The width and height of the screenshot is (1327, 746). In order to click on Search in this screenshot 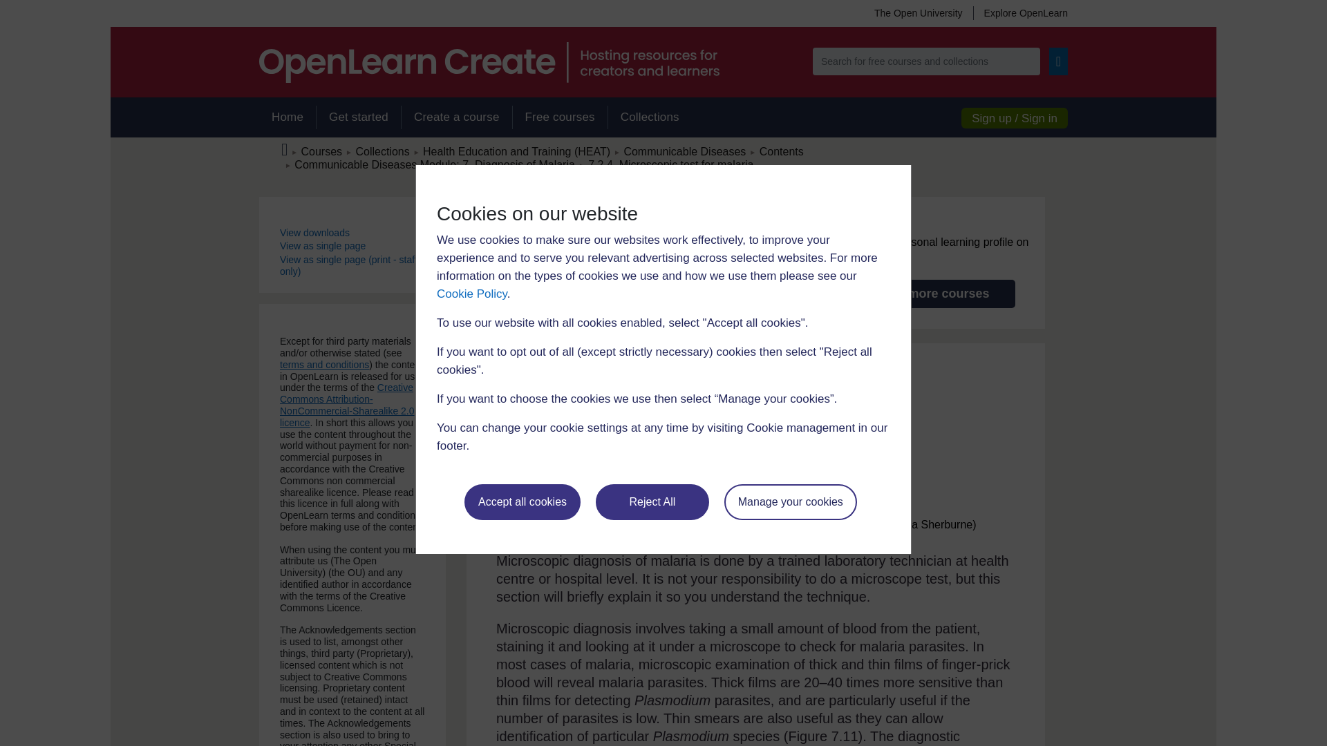, I will do `click(1059, 61)`.